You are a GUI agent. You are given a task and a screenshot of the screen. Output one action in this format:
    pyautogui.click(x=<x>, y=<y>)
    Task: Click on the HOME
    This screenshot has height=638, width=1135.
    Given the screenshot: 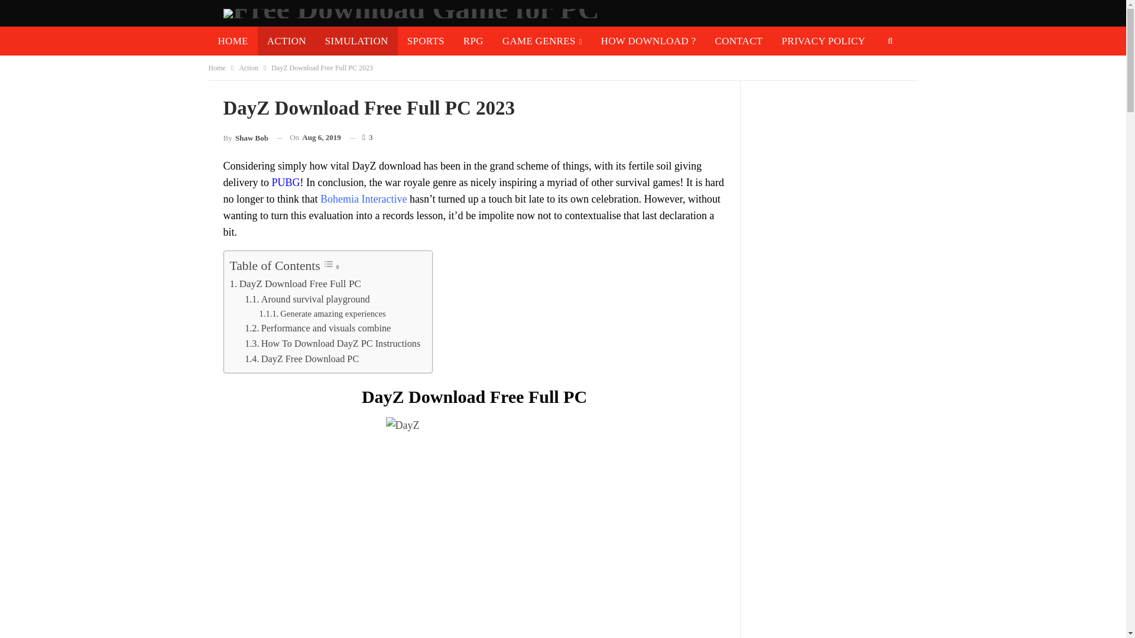 What is the action you would take?
    pyautogui.click(x=232, y=41)
    